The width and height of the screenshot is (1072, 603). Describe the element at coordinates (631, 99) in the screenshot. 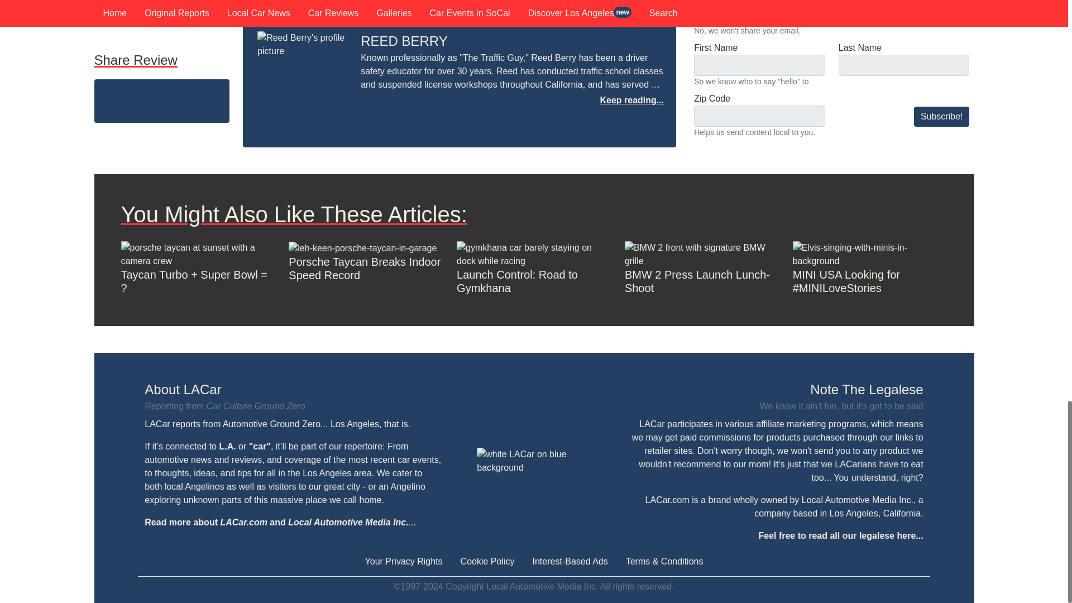

I see `Keep reading...` at that location.